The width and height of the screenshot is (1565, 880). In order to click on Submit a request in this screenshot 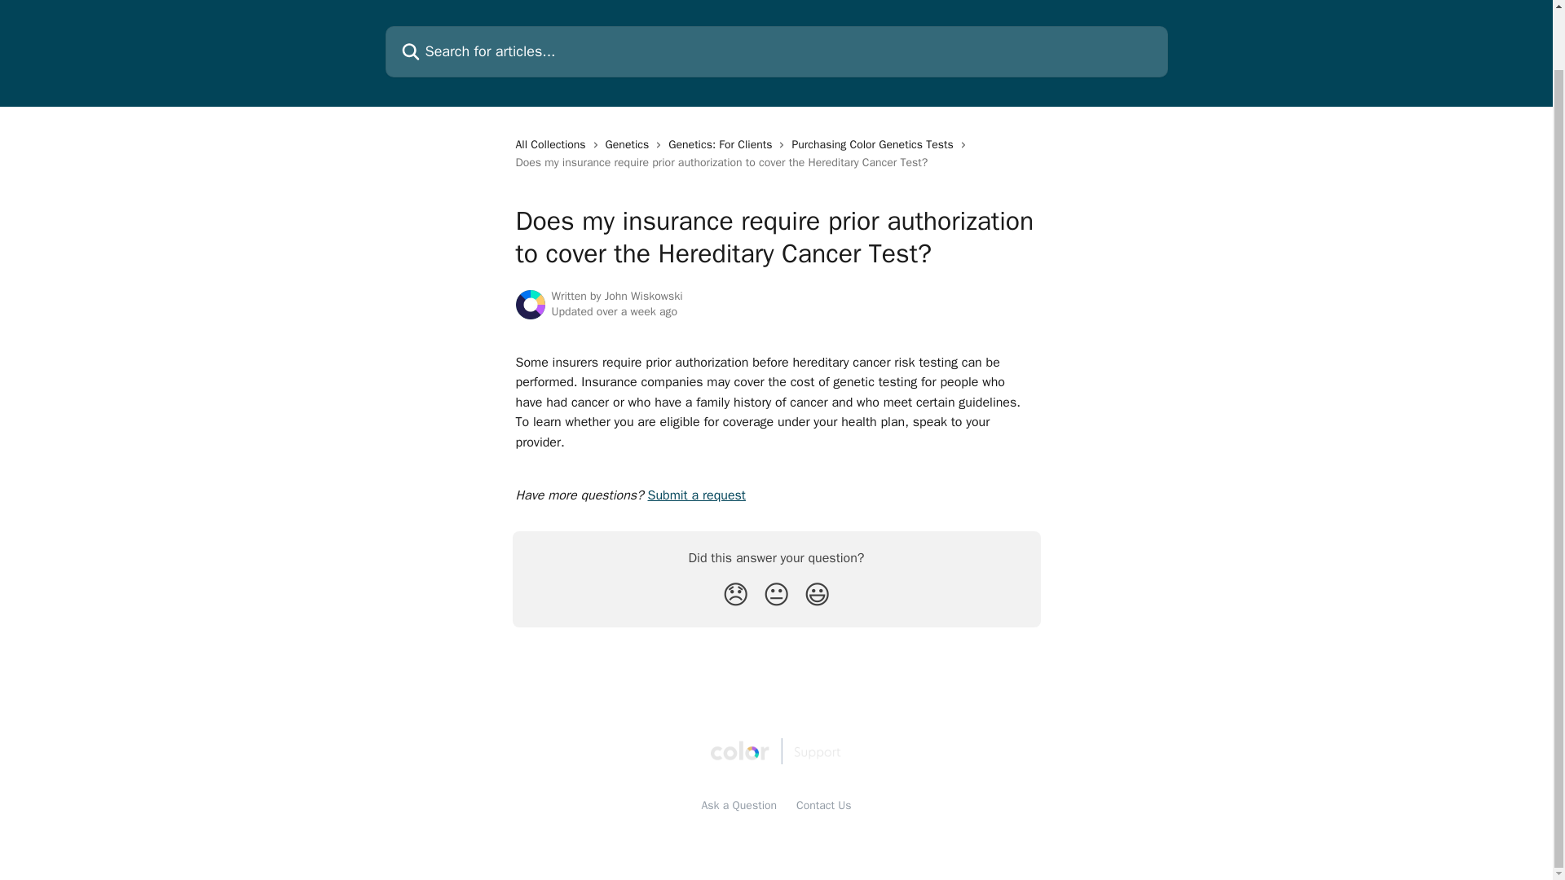, I will do `click(696, 495)`.